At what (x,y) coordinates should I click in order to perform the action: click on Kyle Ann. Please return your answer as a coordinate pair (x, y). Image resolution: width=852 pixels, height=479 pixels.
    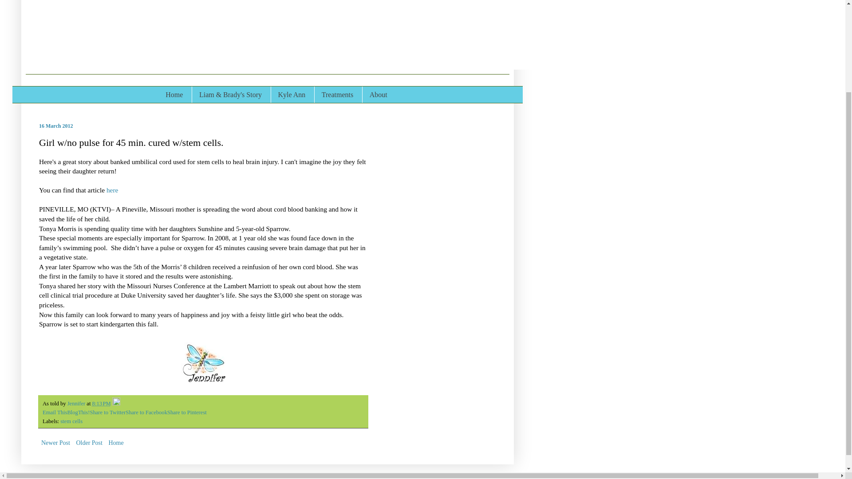
    Looking at the image, I should click on (292, 95).